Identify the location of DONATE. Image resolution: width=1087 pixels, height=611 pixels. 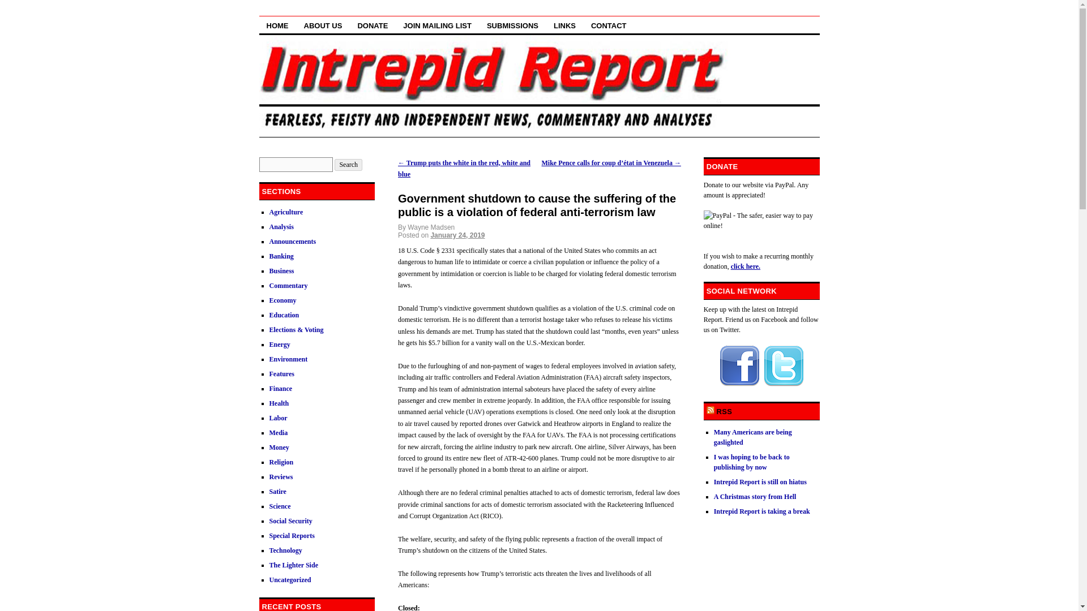
(373, 25).